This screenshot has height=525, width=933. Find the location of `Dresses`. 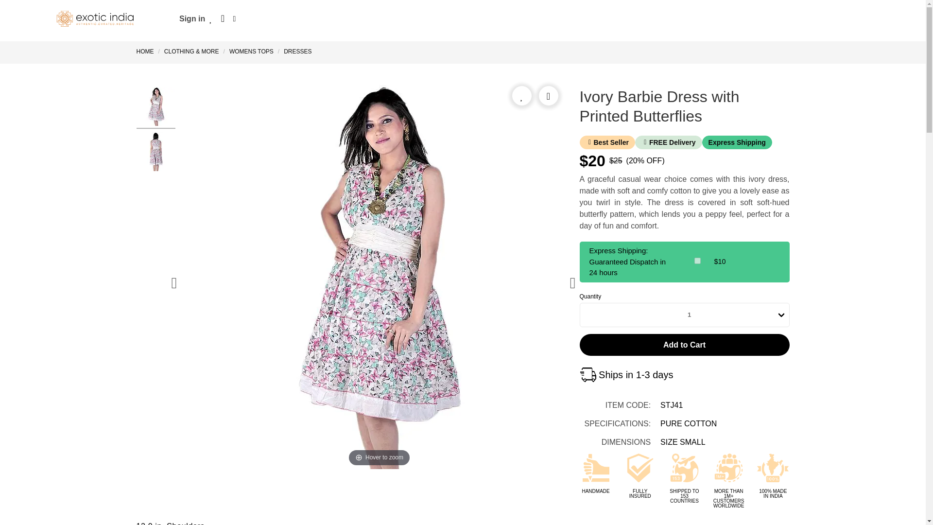

Dresses is located at coordinates (297, 52).